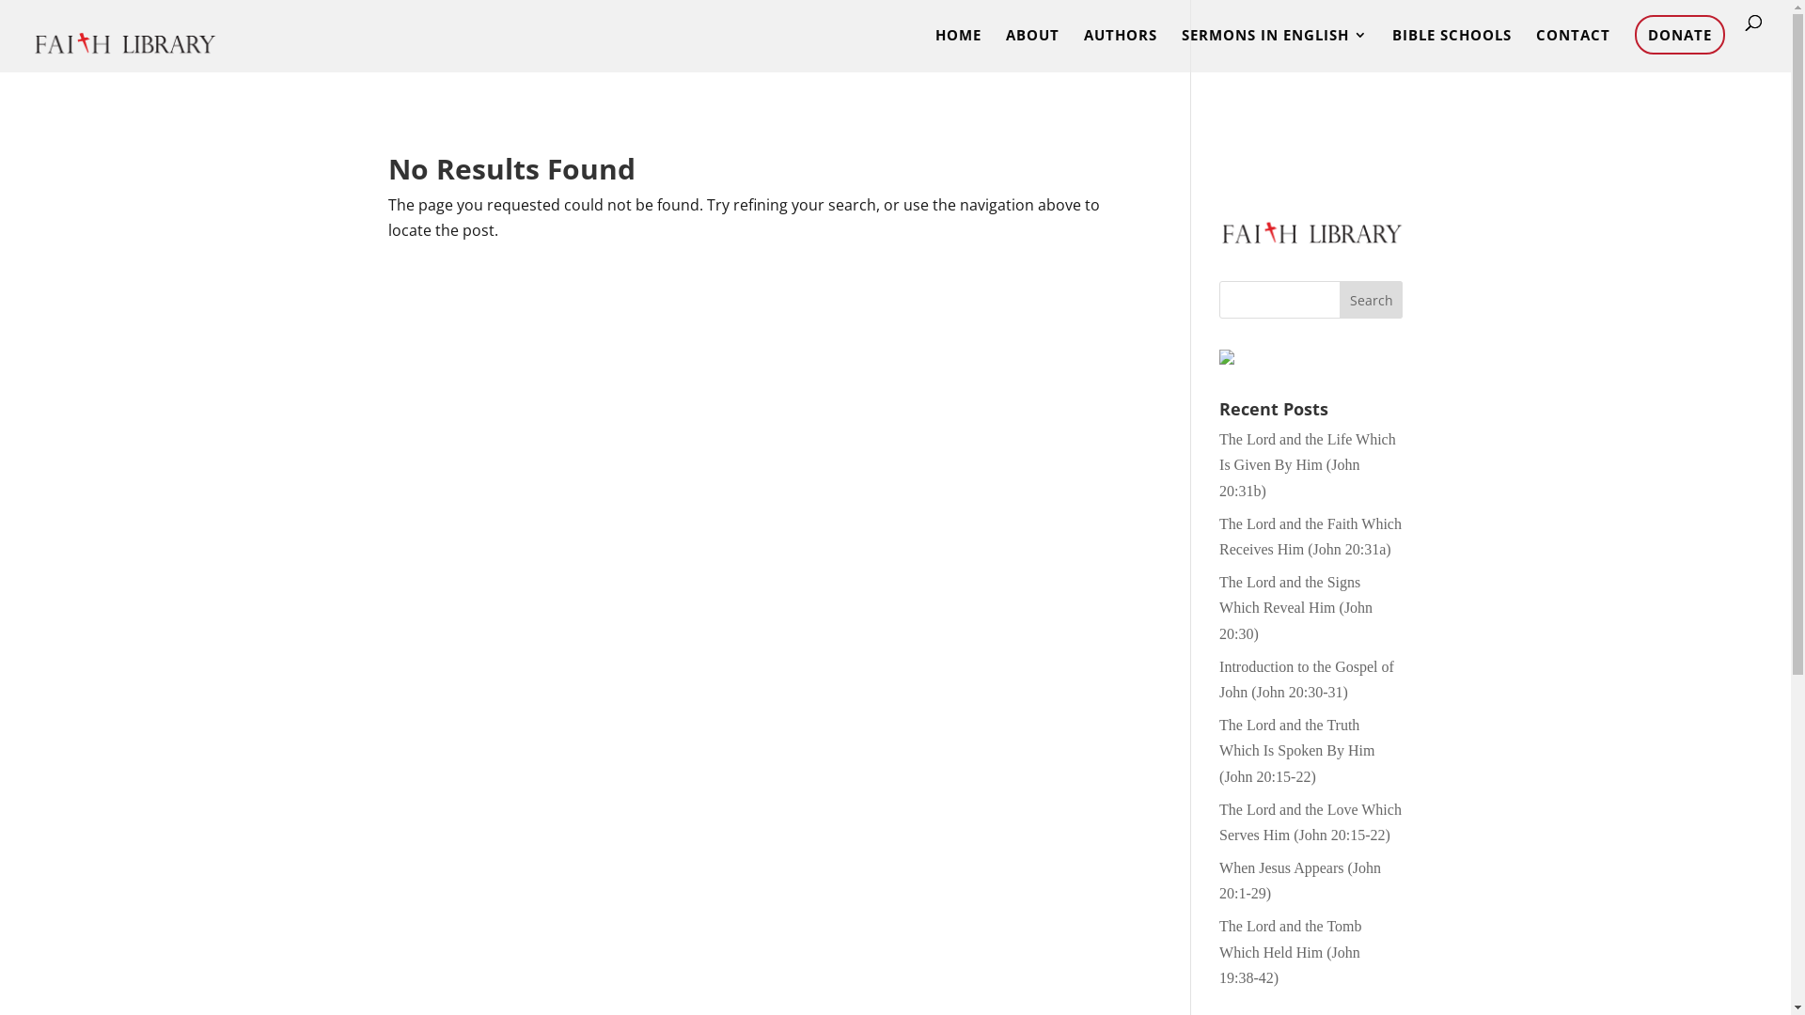 This screenshot has width=1805, height=1015. What do you see at coordinates (1680, 35) in the screenshot?
I see `DONATE` at bounding box center [1680, 35].